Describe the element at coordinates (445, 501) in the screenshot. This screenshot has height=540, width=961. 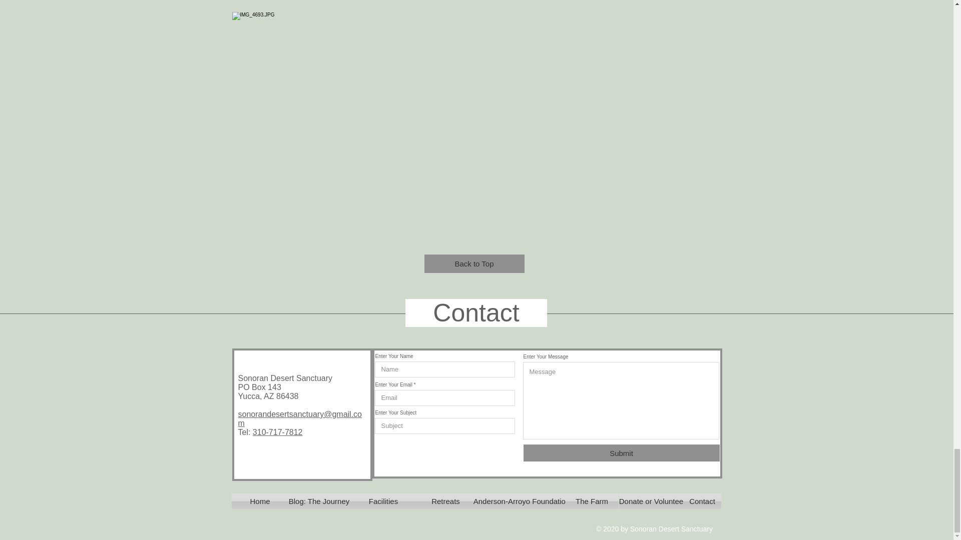
I see `Retreats` at that location.